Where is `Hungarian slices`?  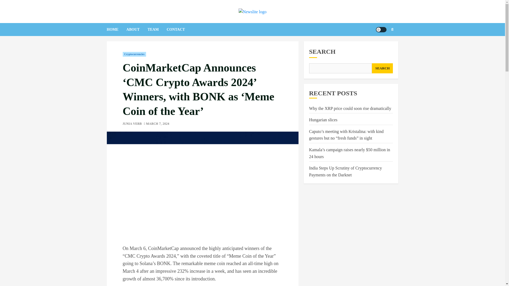 Hungarian slices is located at coordinates (323, 120).